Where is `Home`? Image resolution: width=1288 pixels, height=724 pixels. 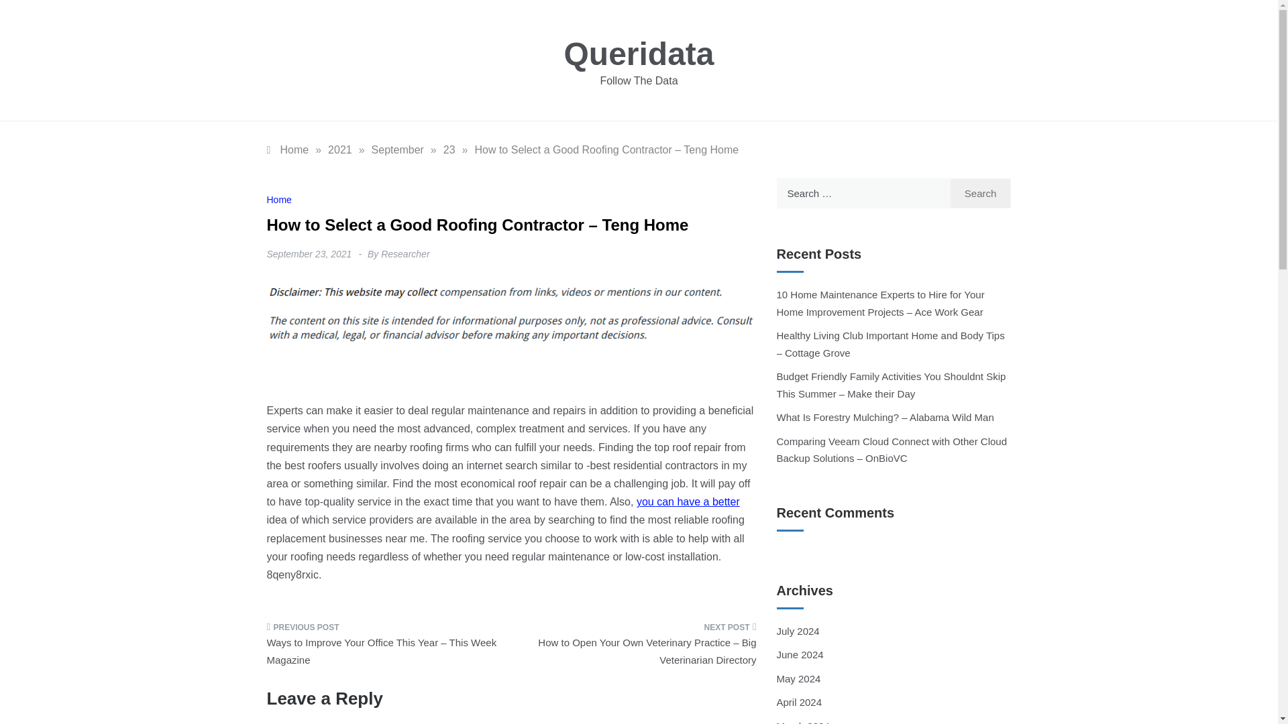 Home is located at coordinates (279, 200).